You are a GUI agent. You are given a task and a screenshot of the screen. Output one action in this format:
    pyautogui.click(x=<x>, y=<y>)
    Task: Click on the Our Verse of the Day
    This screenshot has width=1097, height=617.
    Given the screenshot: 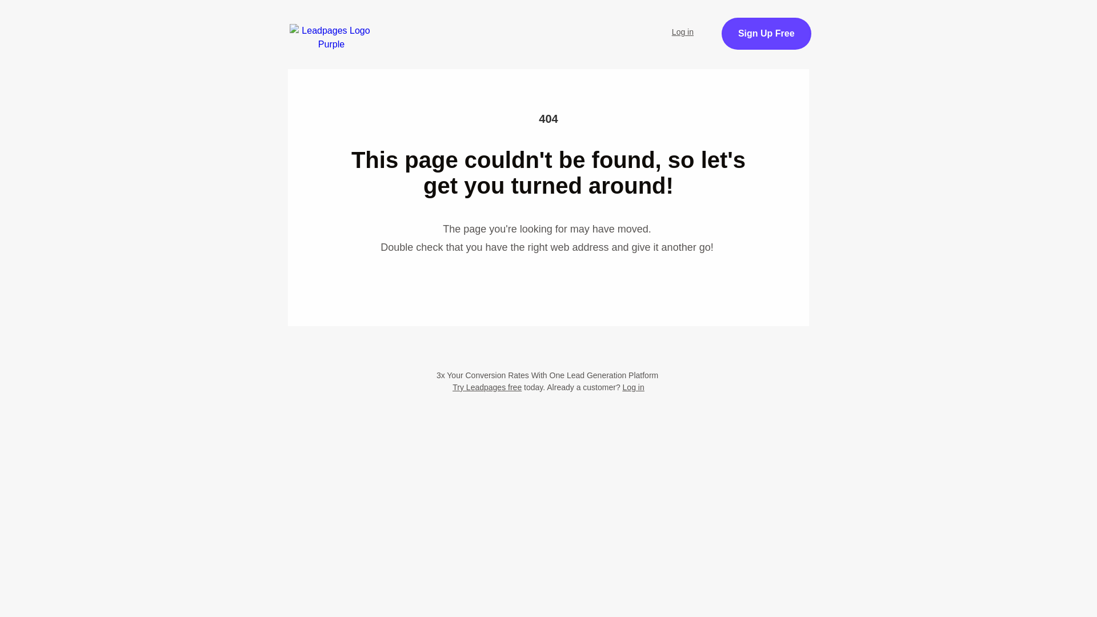 What is the action you would take?
    pyautogui.click(x=596, y=25)
    